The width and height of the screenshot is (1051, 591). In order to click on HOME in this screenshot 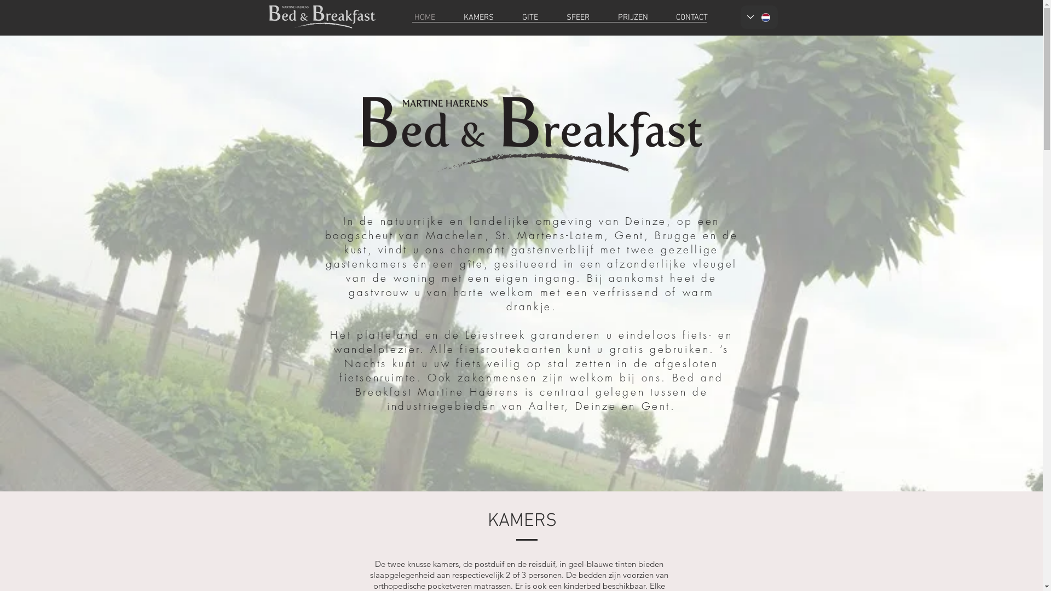, I will do `click(424, 18)`.